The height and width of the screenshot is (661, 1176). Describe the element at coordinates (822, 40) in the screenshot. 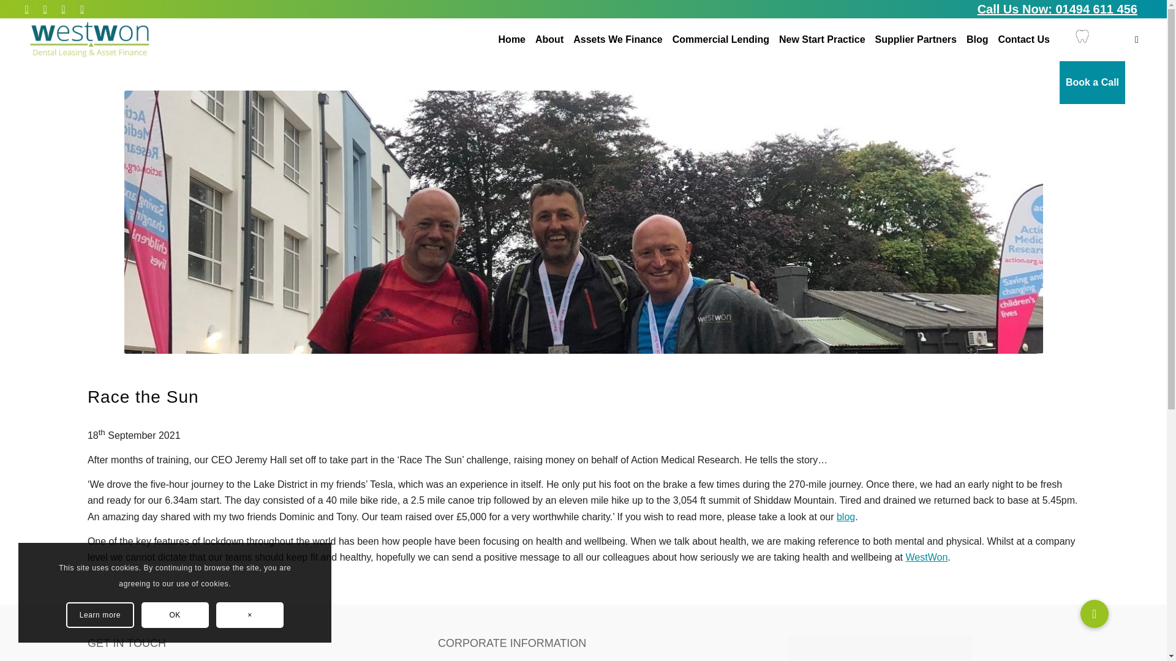

I see `New Start Practice` at that location.